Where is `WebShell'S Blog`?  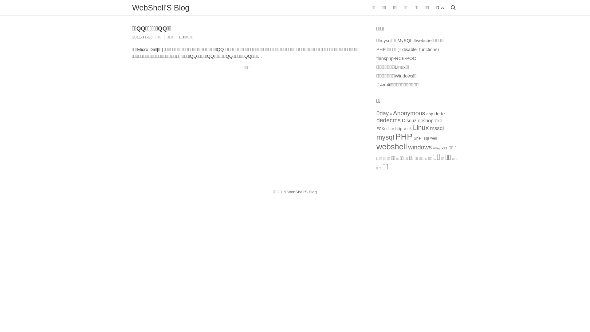
WebShell'S Blog is located at coordinates (161, 7).